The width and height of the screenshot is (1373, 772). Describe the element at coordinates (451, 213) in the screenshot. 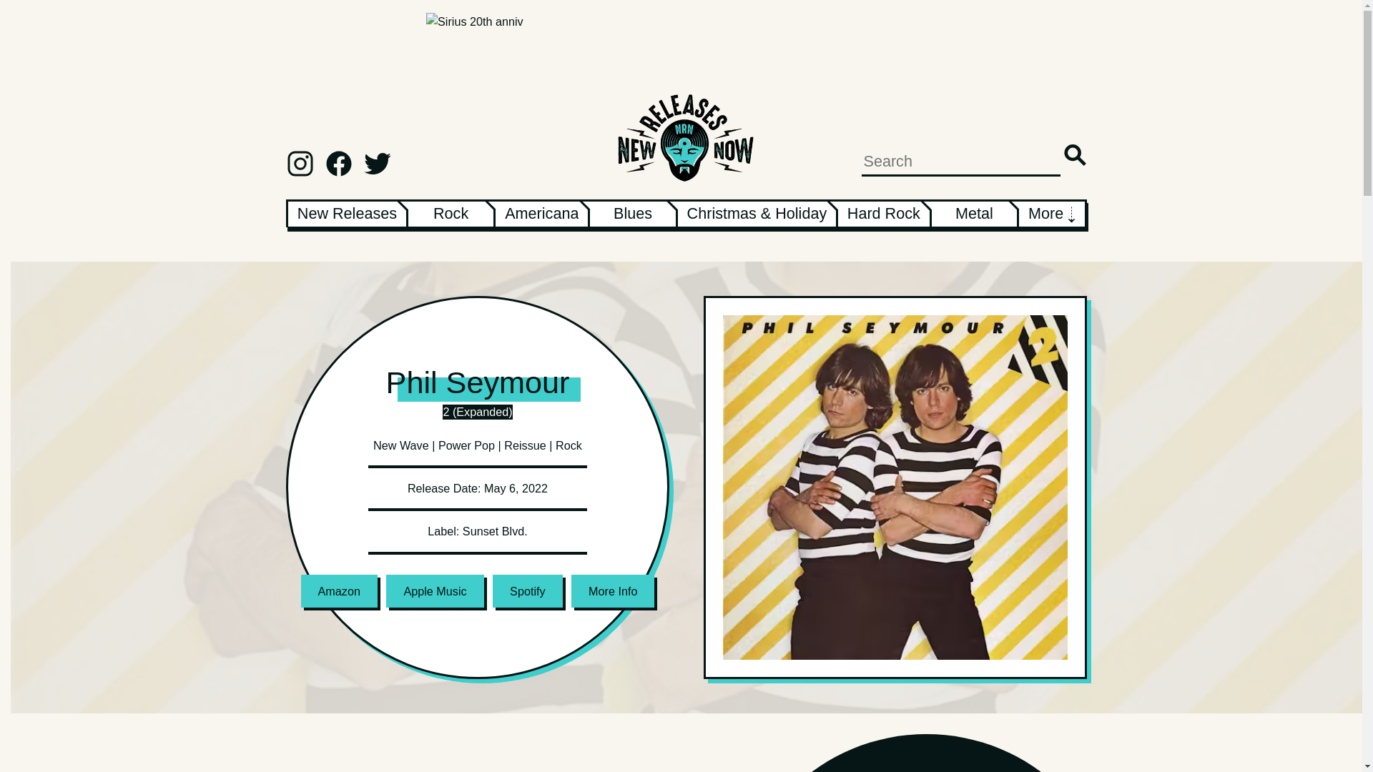

I see `Rock` at that location.